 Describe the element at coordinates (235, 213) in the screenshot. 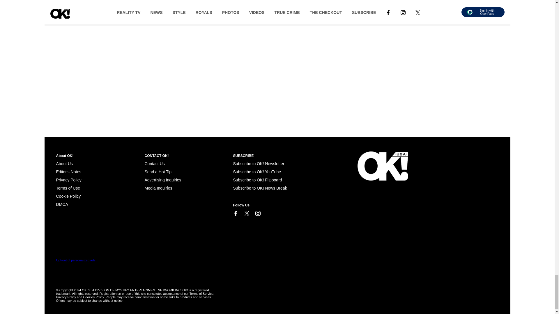

I see `Link to Facebook` at that location.